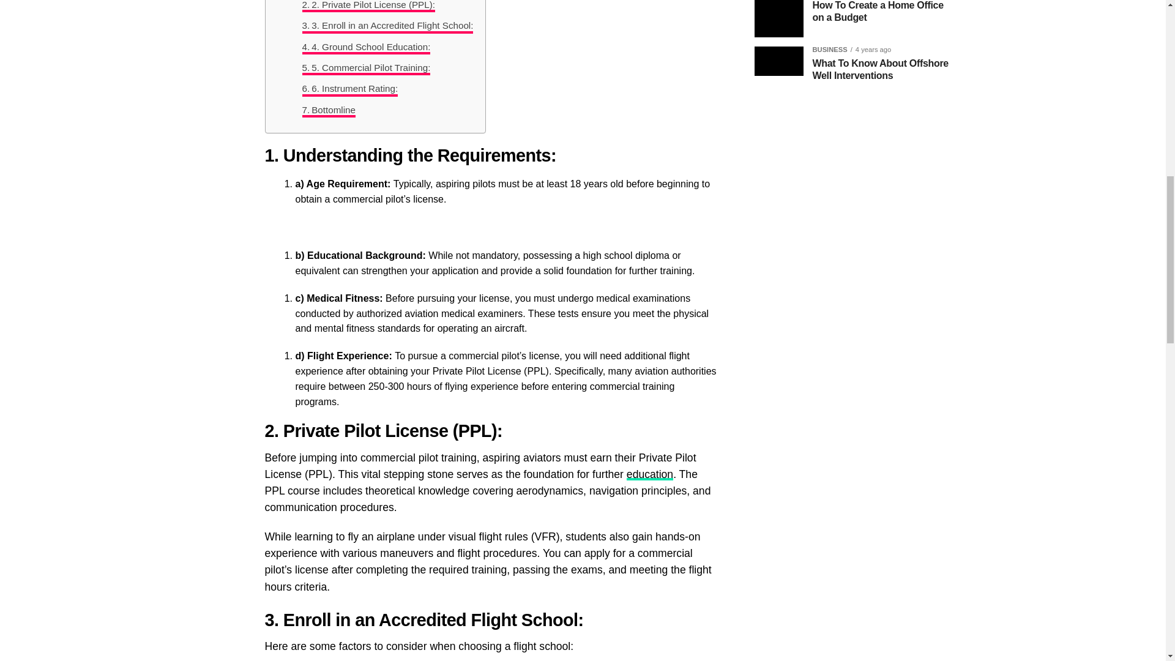  I want to click on 3. Enroll in an Accredited Flight School:, so click(387, 26).